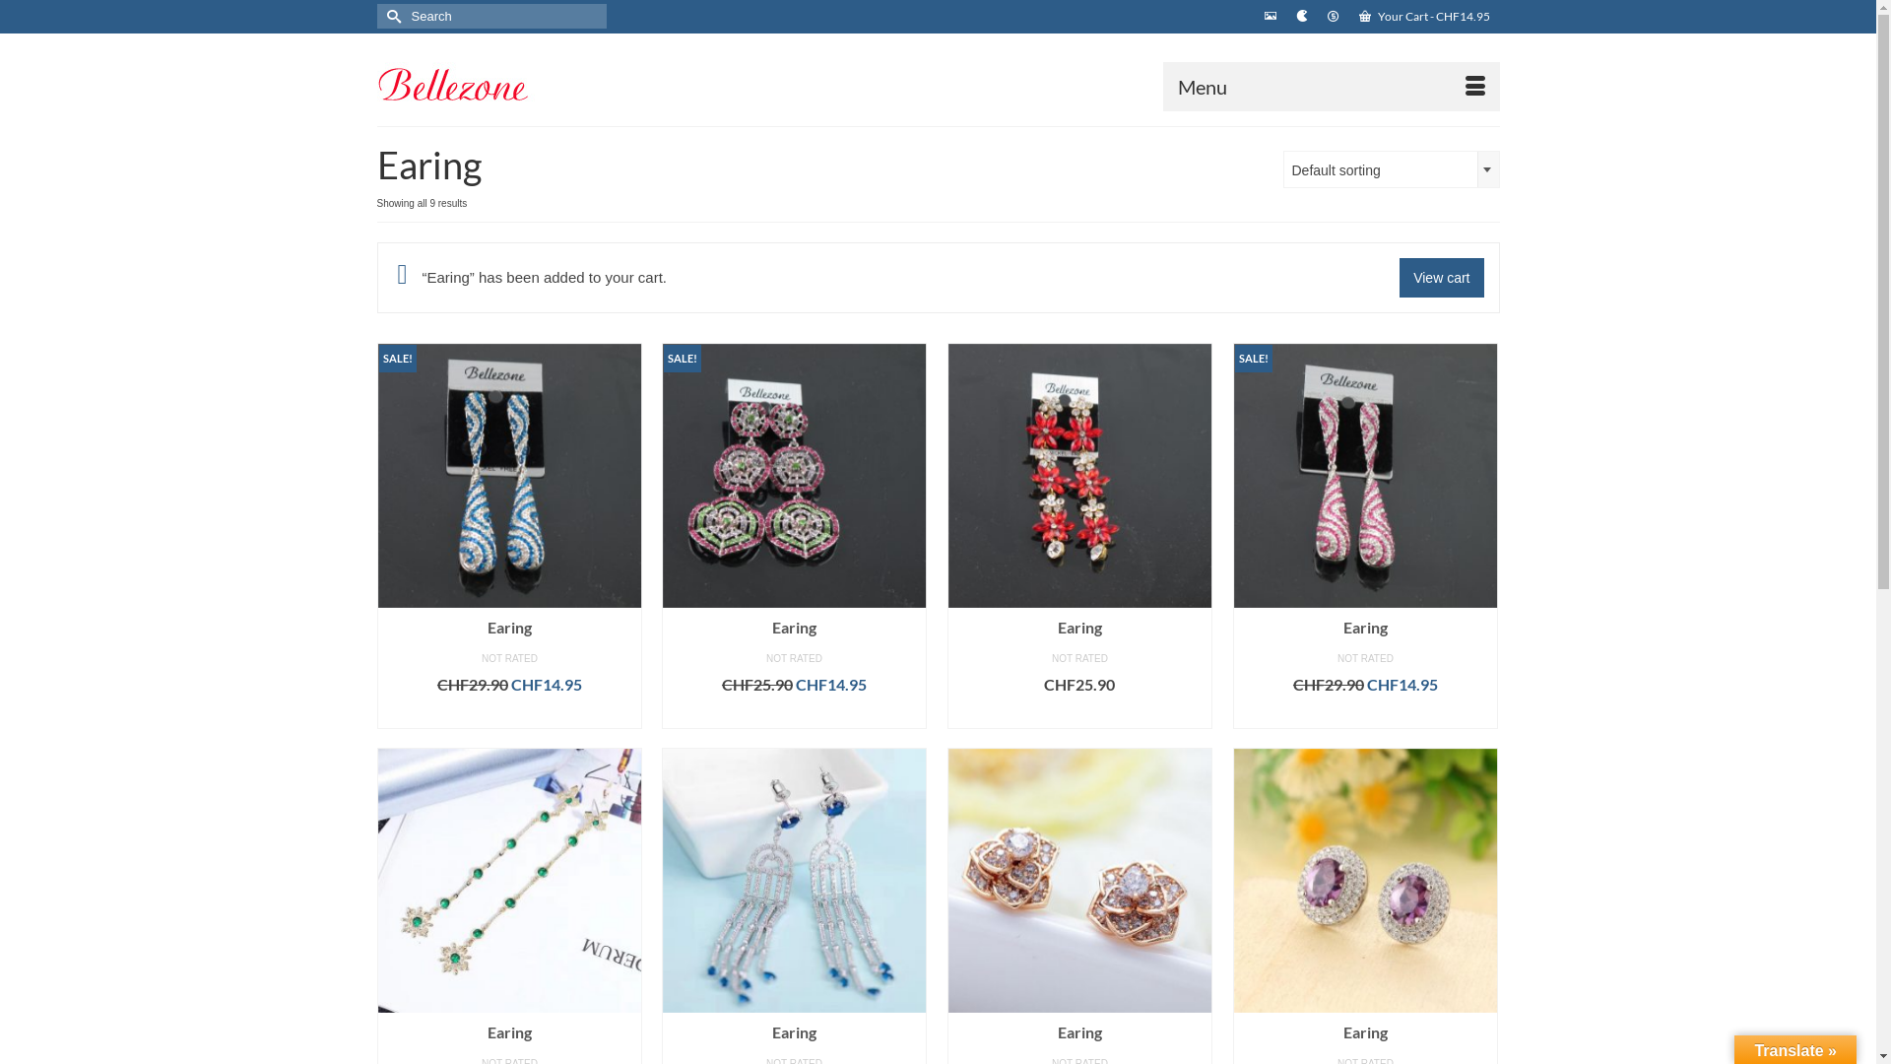 The image size is (1891, 1064). What do you see at coordinates (1365, 476) in the screenshot?
I see `SALE!` at bounding box center [1365, 476].